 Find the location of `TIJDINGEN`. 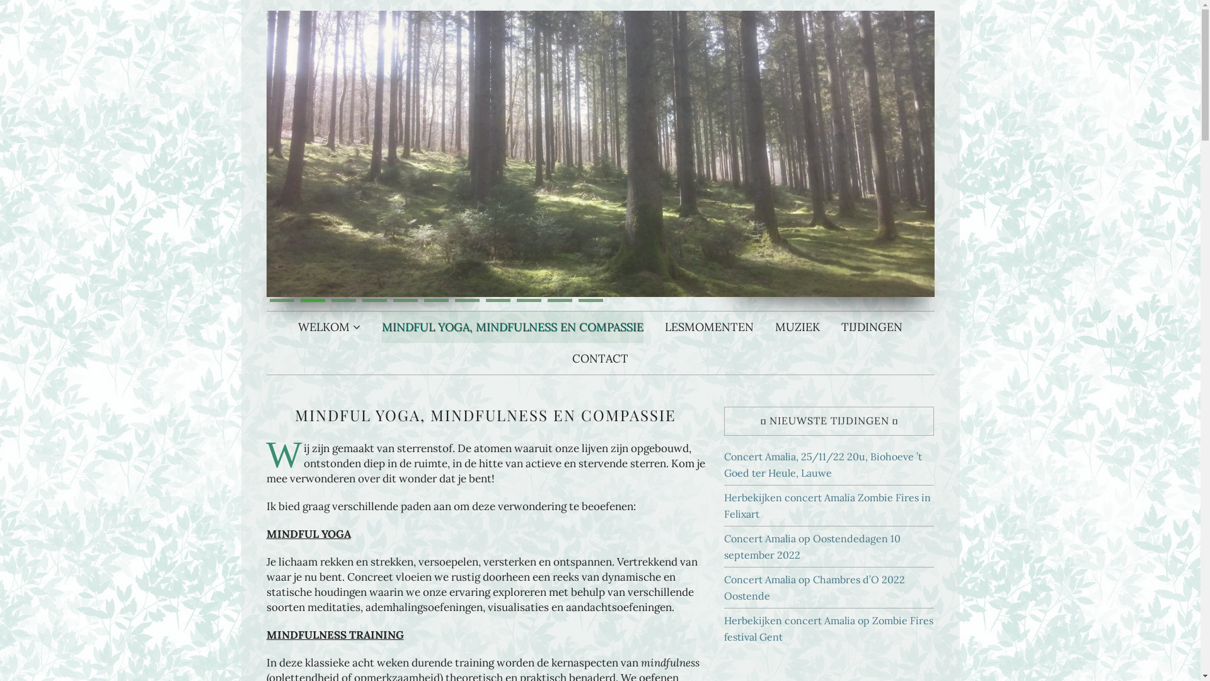

TIJDINGEN is located at coordinates (872, 327).